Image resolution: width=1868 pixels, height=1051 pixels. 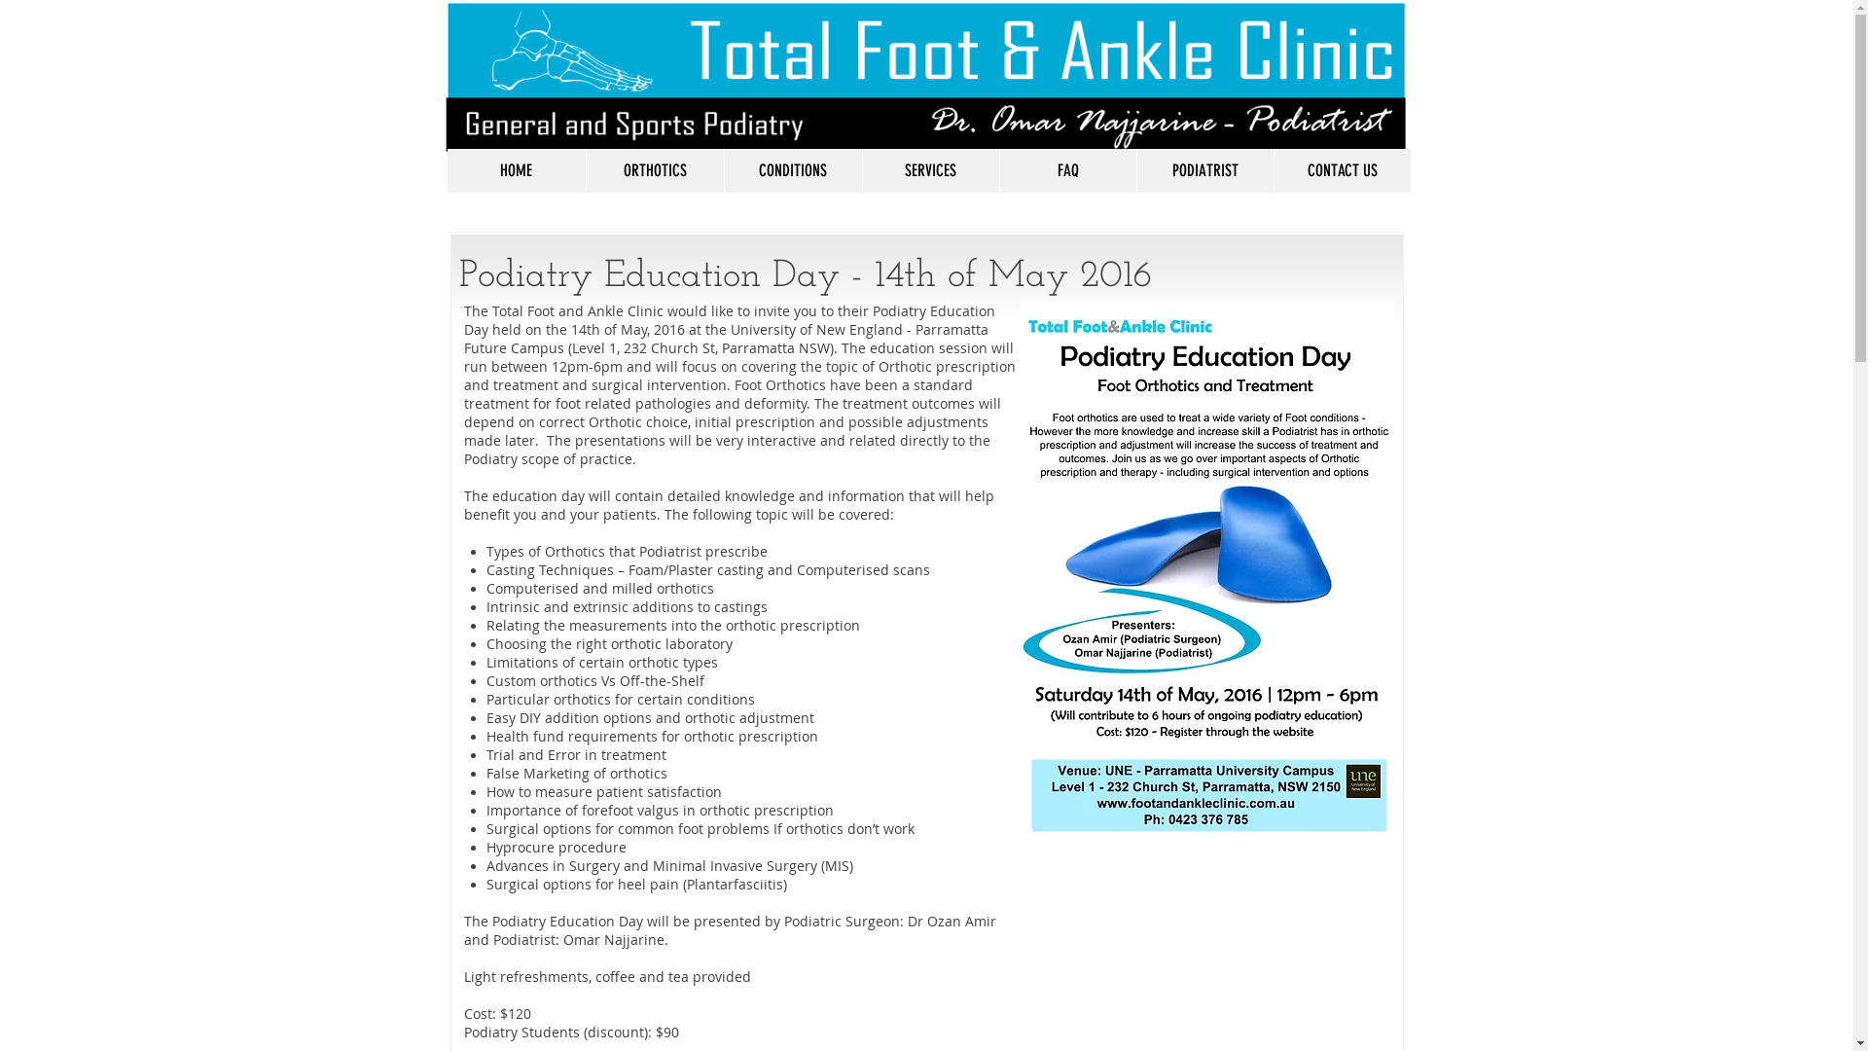 What do you see at coordinates (1066, 171) in the screenshot?
I see `FAQ` at bounding box center [1066, 171].